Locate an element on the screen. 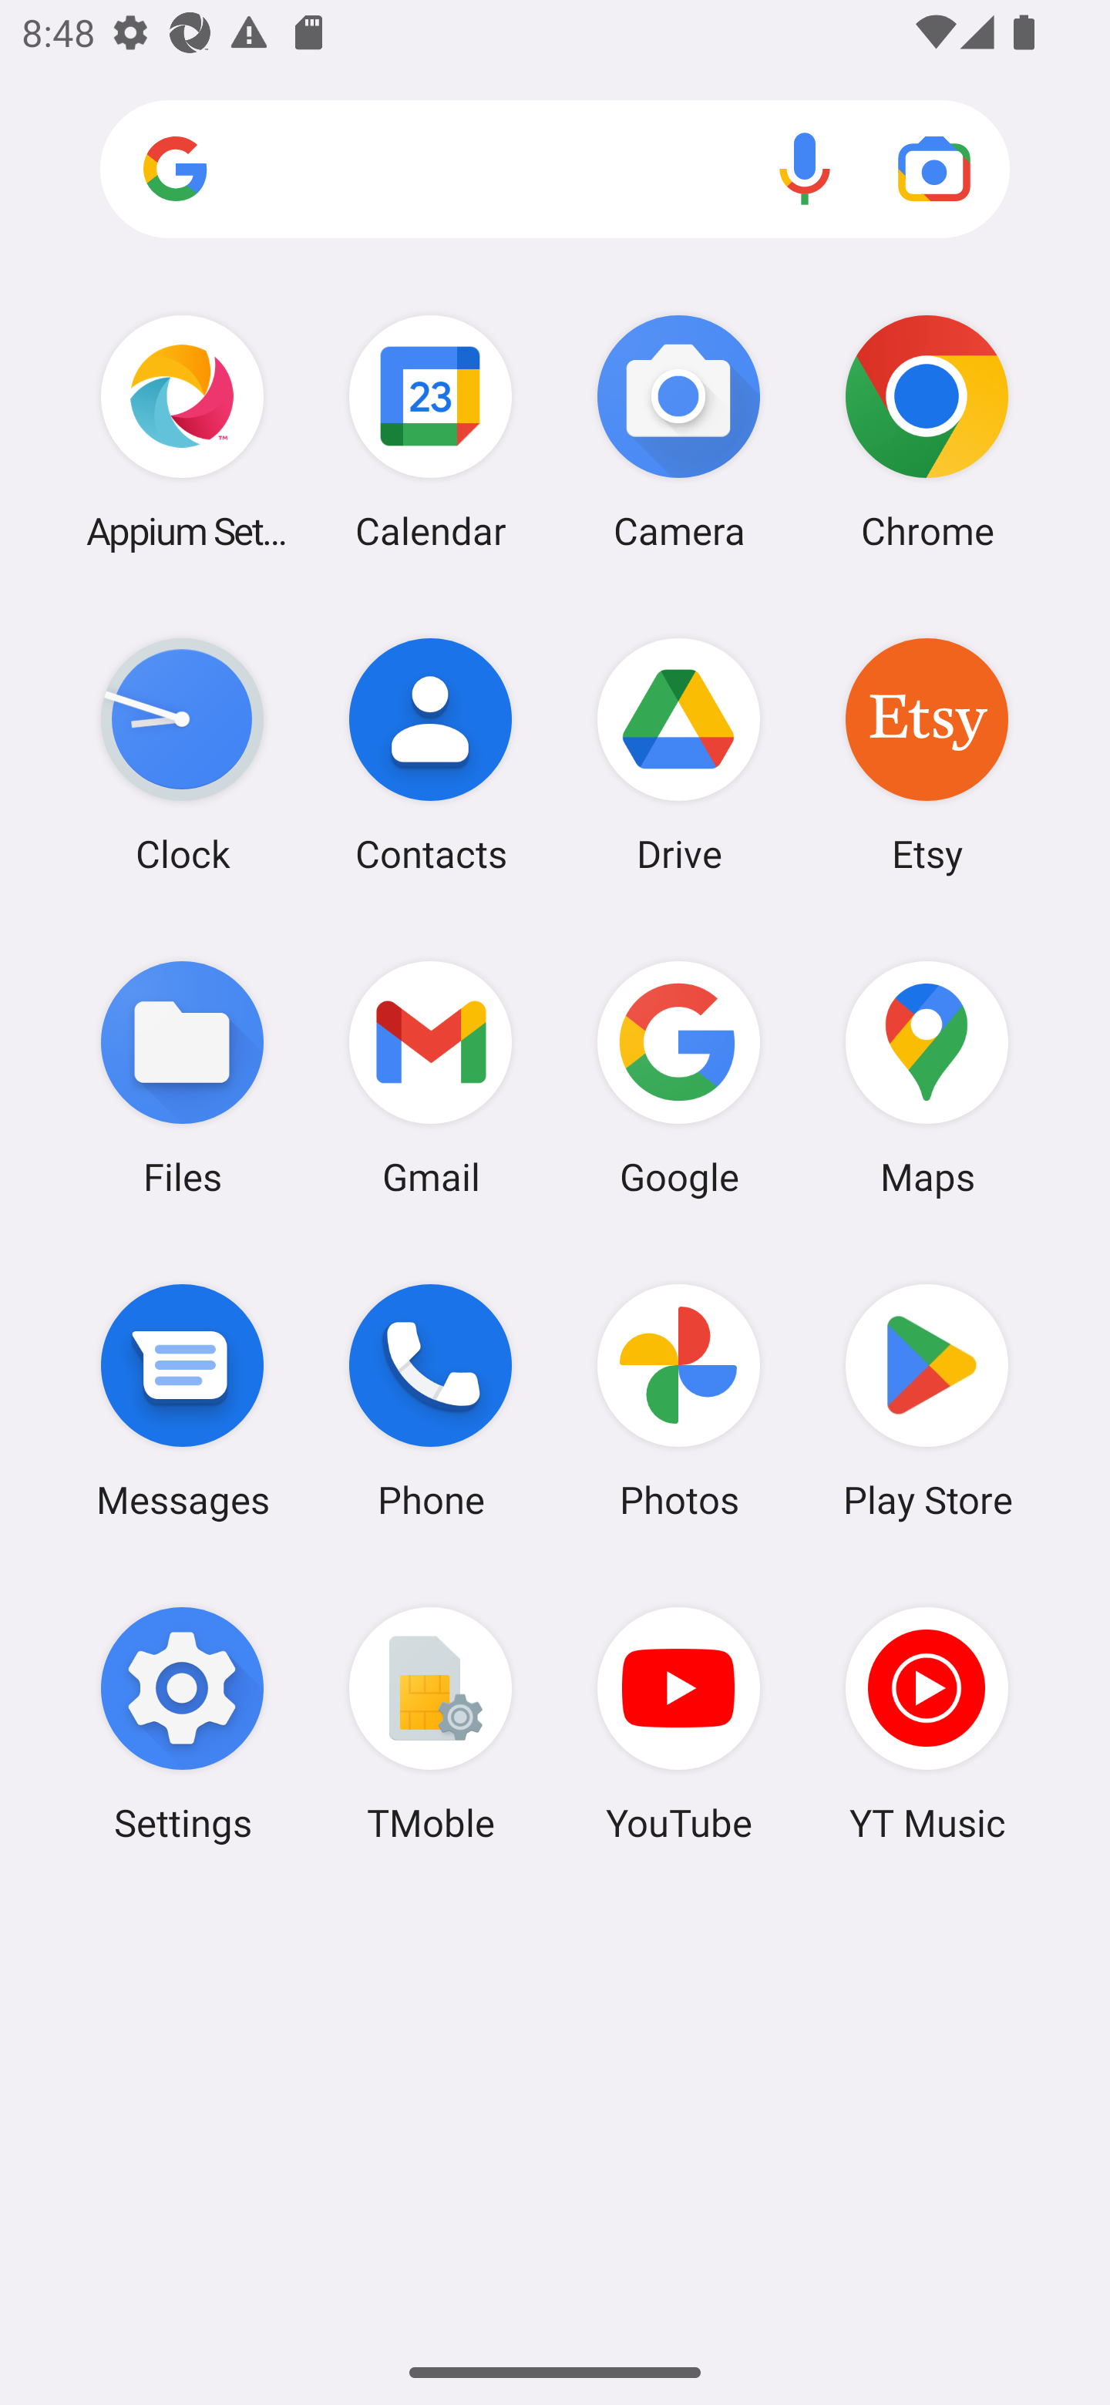  Phone is located at coordinates (430, 1401).